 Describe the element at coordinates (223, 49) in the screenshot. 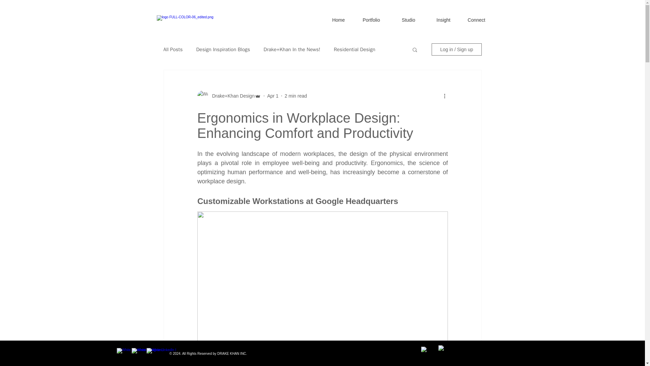

I see `Design Inspiration Blogs` at that location.